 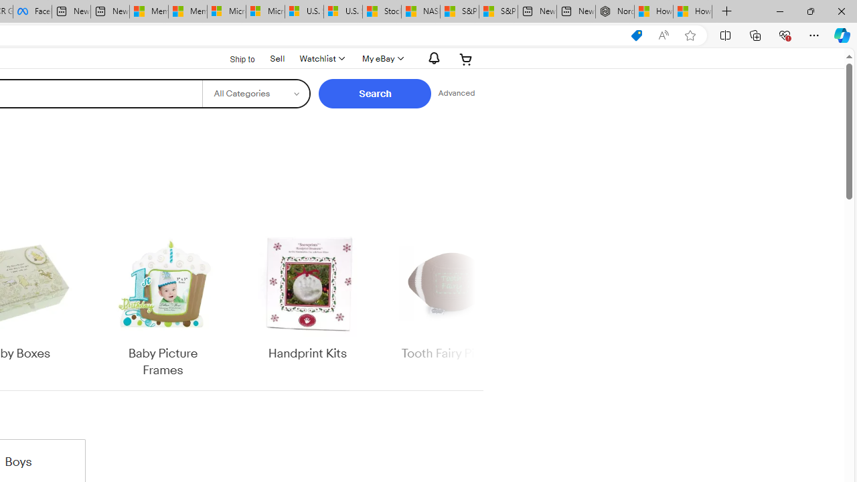 What do you see at coordinates (430, 58) in the screenshot?
I see `Notifications` at bounding box center [430, 58].